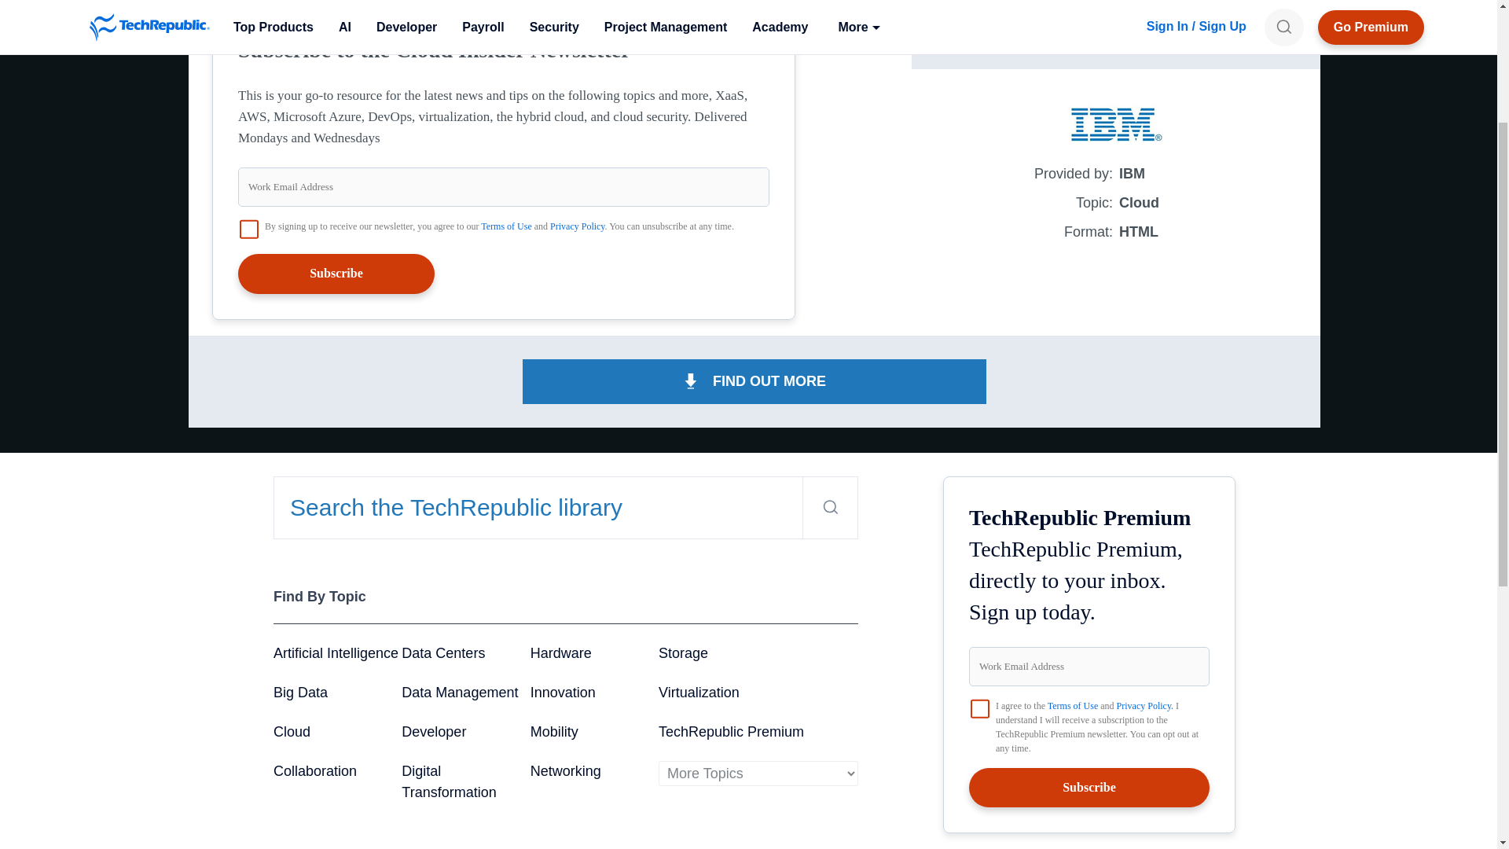  What do you see at coordinates (506, 226) in the screenshot?
I see `Terms of Use` at bounding box center [506, 226].